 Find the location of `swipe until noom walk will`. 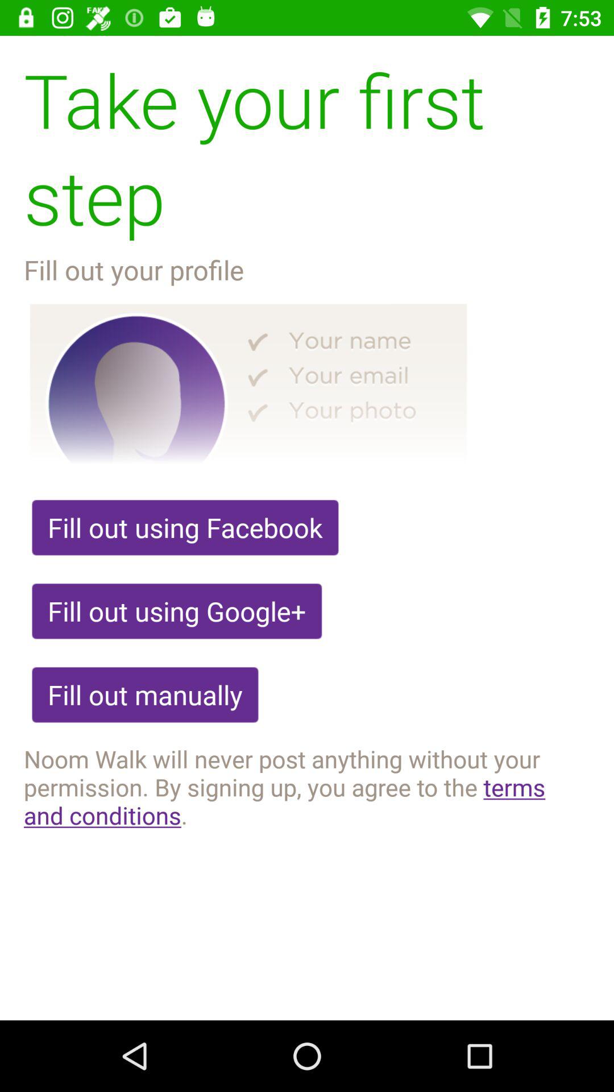

swipe until noom walk will is located at coordinates (307, 787).